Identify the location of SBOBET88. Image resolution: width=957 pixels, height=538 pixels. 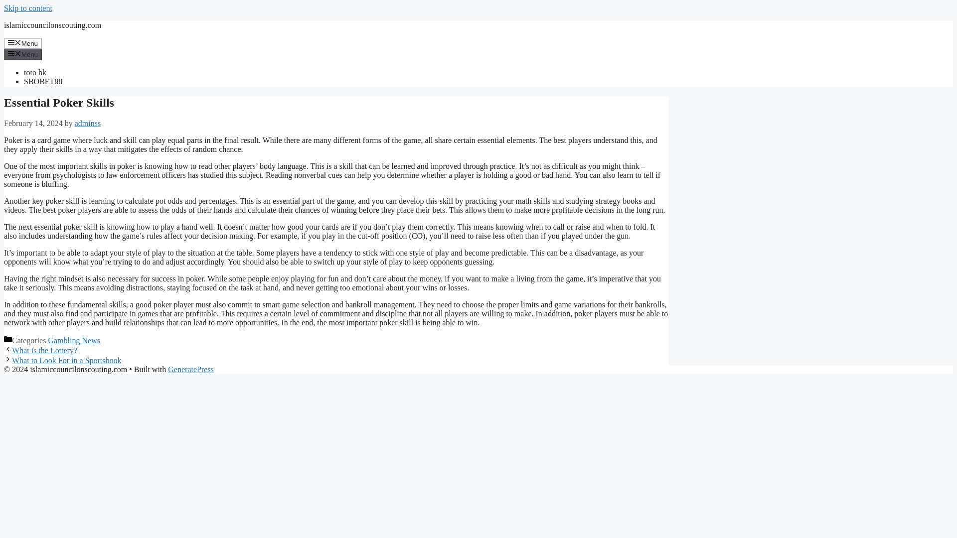
(43, 81).